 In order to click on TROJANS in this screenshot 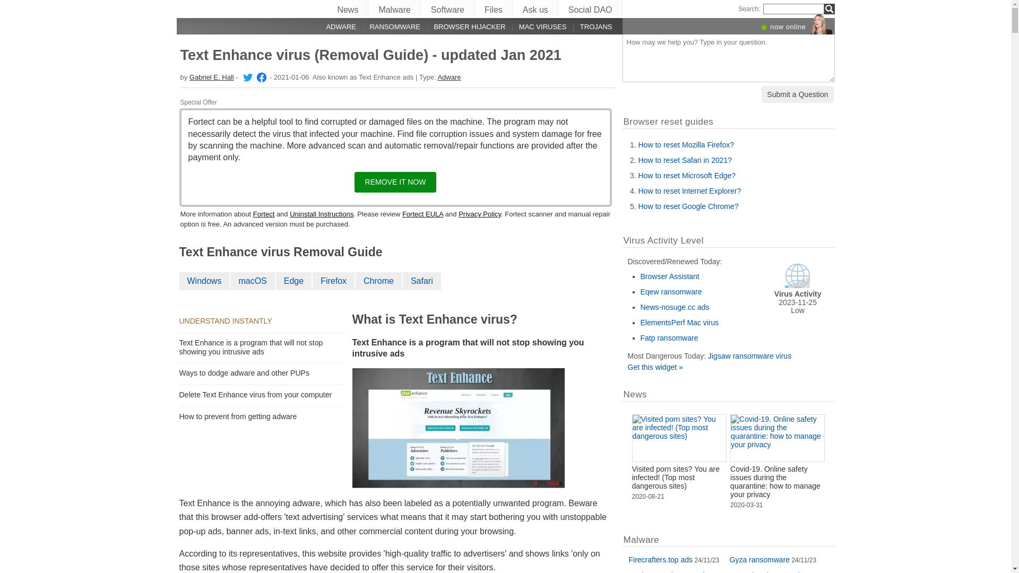, I will do `click(589, 27)`.